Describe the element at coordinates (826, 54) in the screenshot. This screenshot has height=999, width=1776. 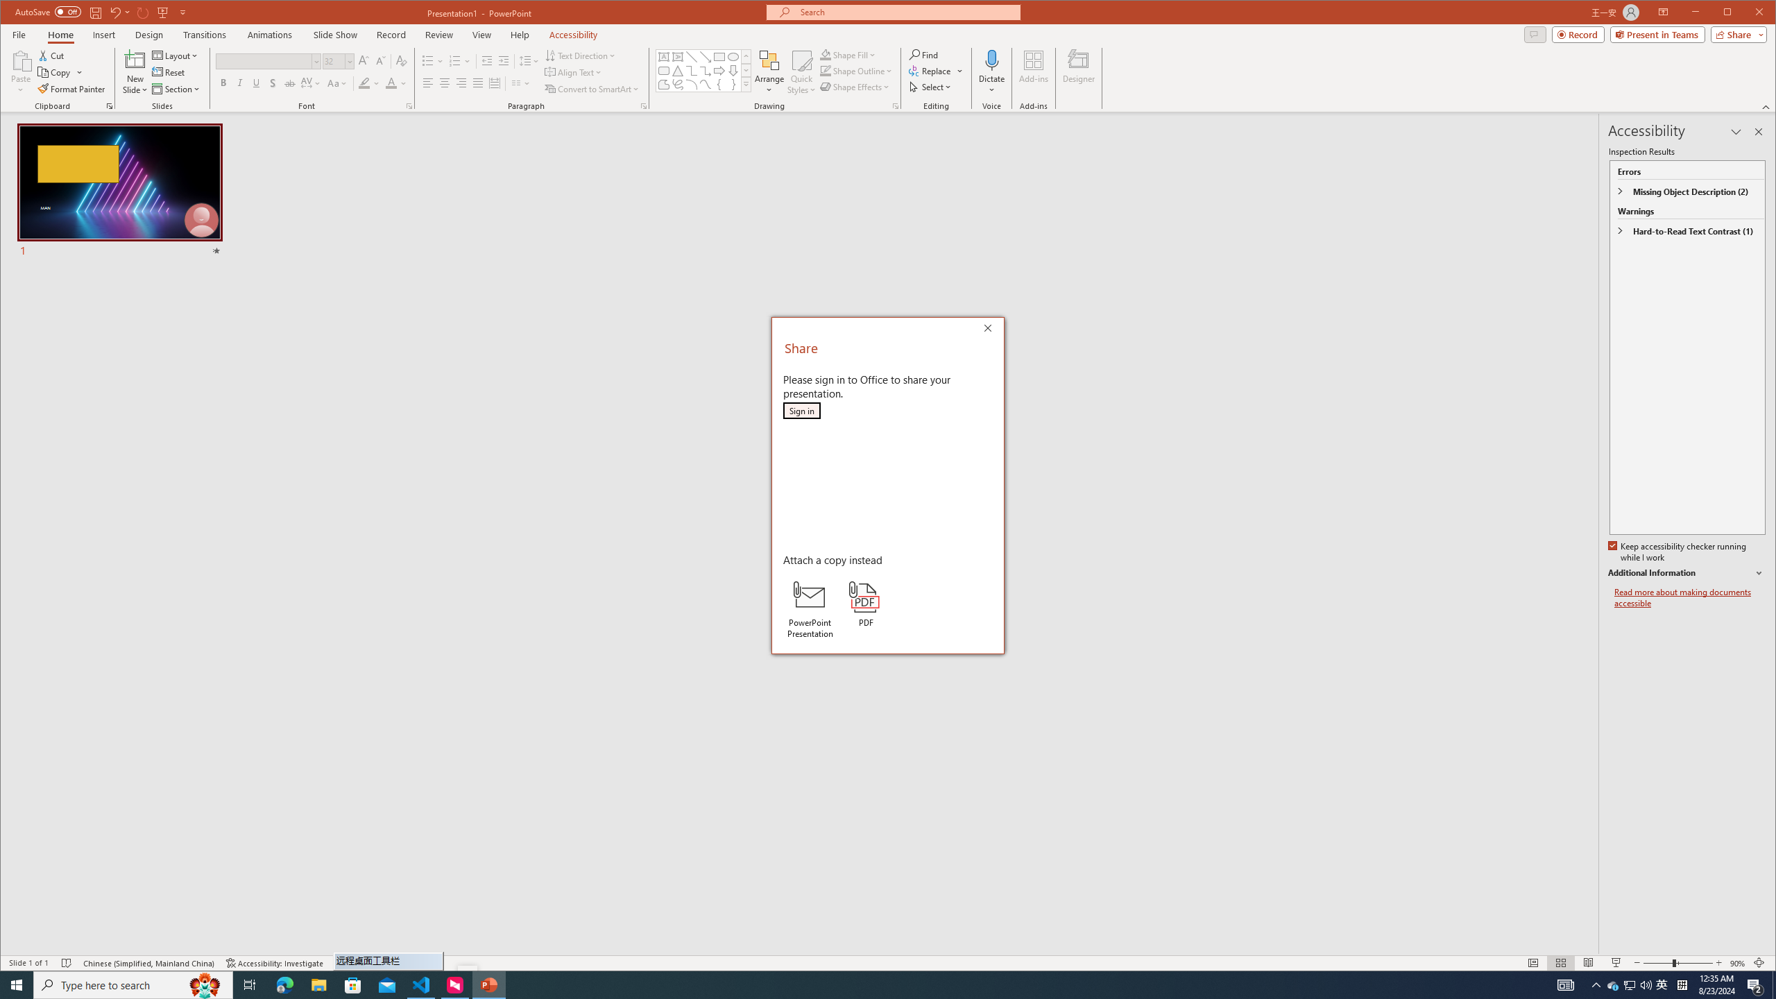
I see `Shape Fill Orange, Accent 2` at that location.